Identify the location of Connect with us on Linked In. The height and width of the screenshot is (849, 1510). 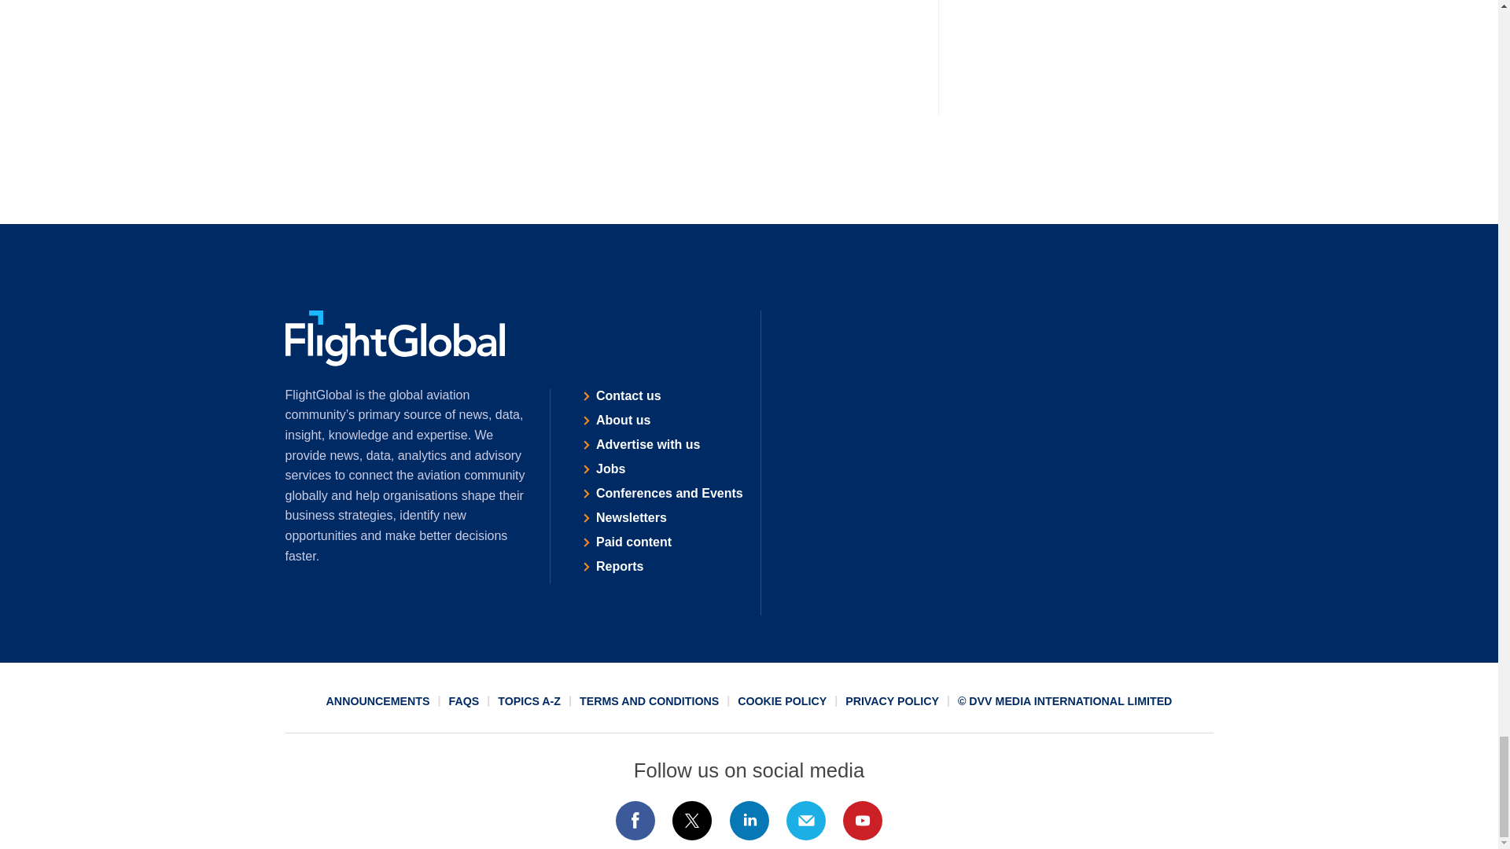
(748, 821).